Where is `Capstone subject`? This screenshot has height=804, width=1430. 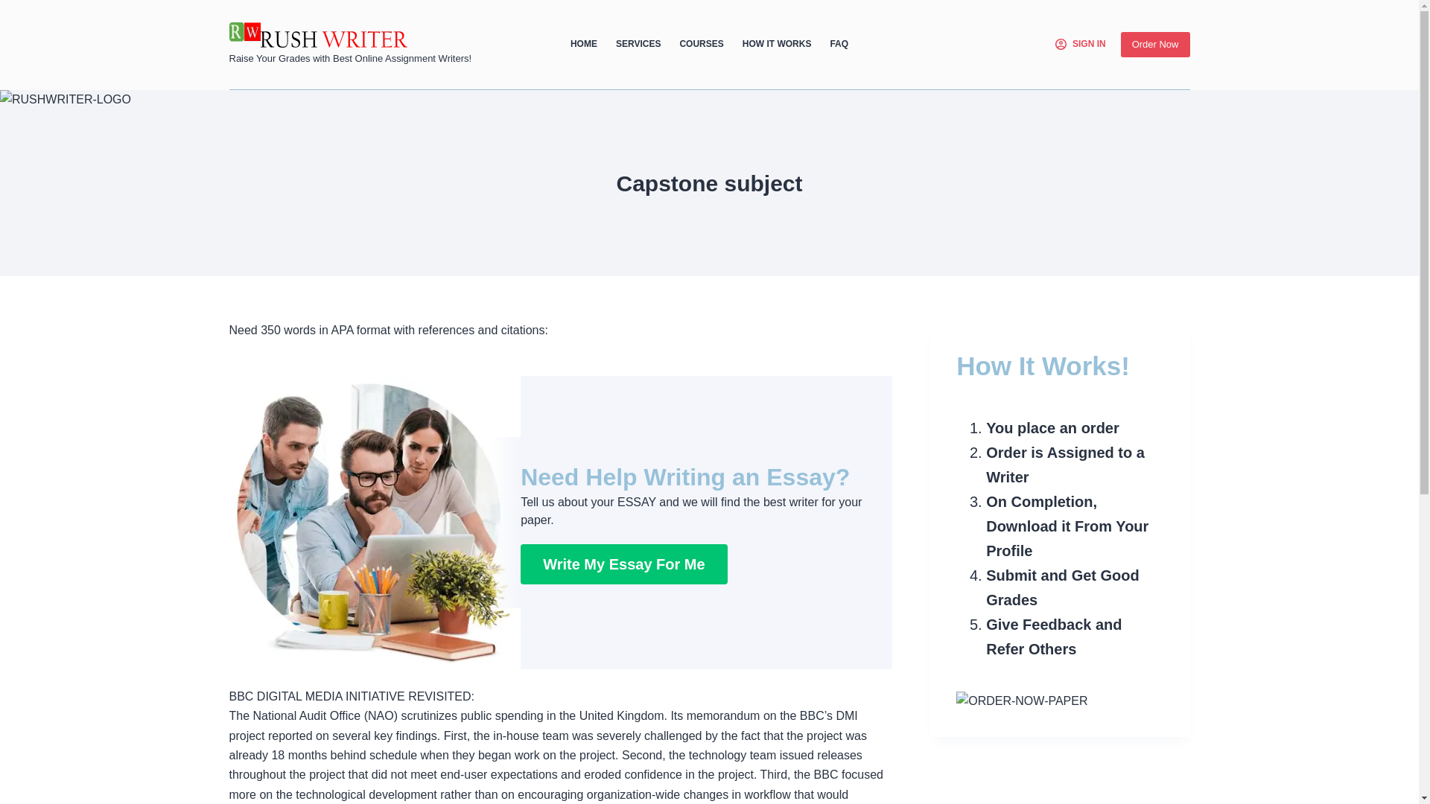
Capstone subject is located at coordinates (709, 183).